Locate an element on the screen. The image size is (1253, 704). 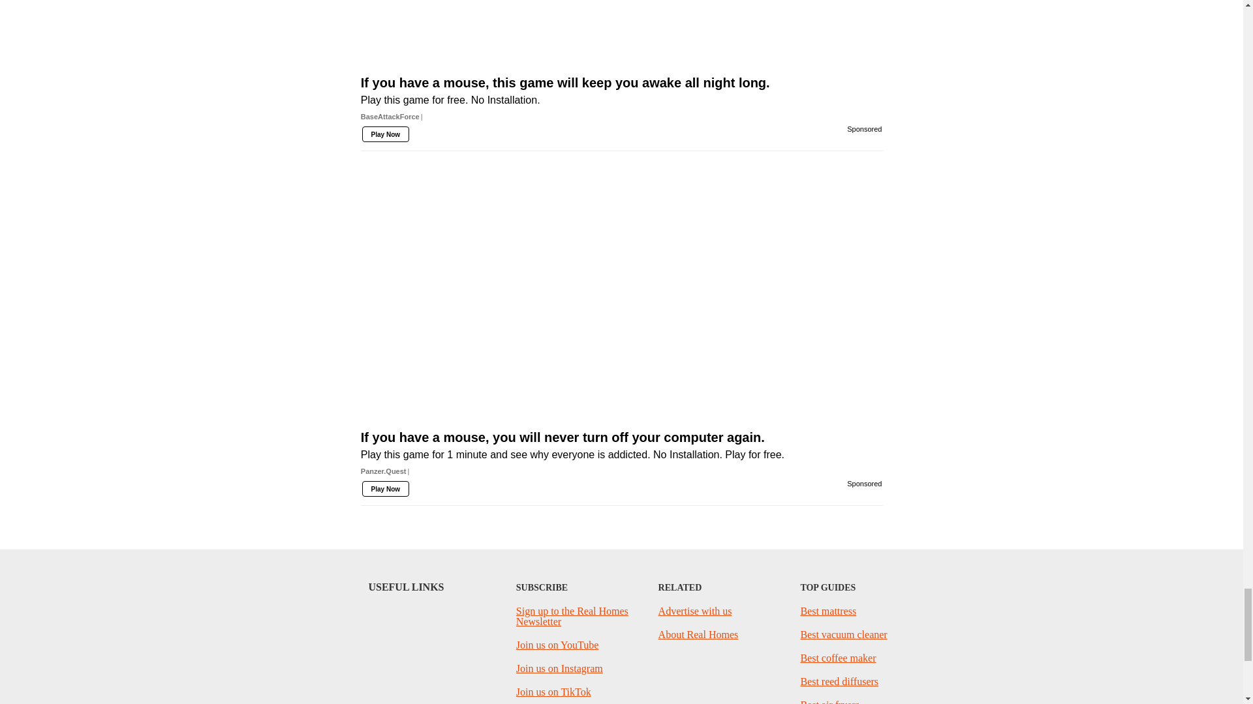
"Description: Play this game for free. No Installation." is located at coordinates (621, 100).